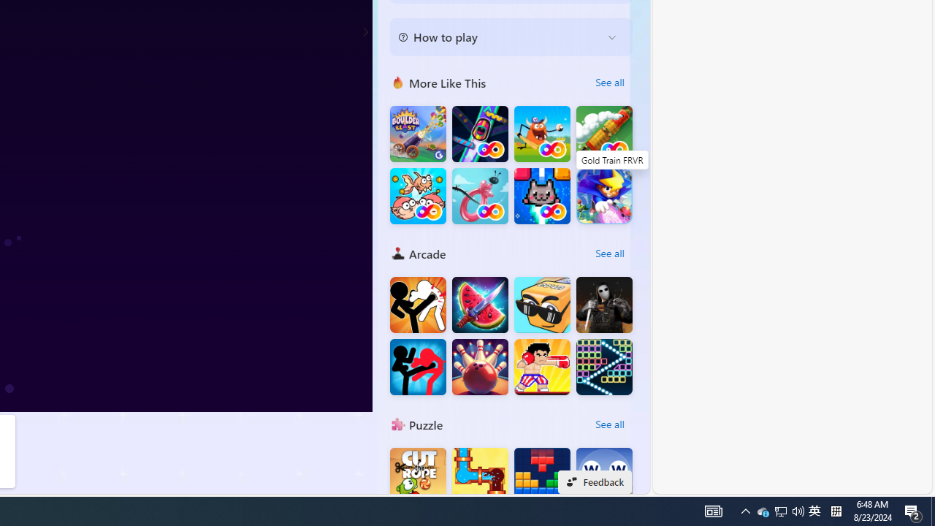 Image resolution: width=935 pixels, height=526 pixels. I want to click on Cut the Rope, so click(418, 476).